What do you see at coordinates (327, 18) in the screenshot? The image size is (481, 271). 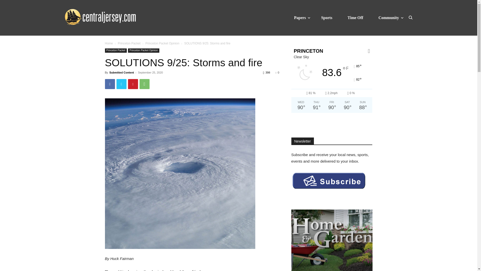 I see `Sports` at bounding box center [327, 18].